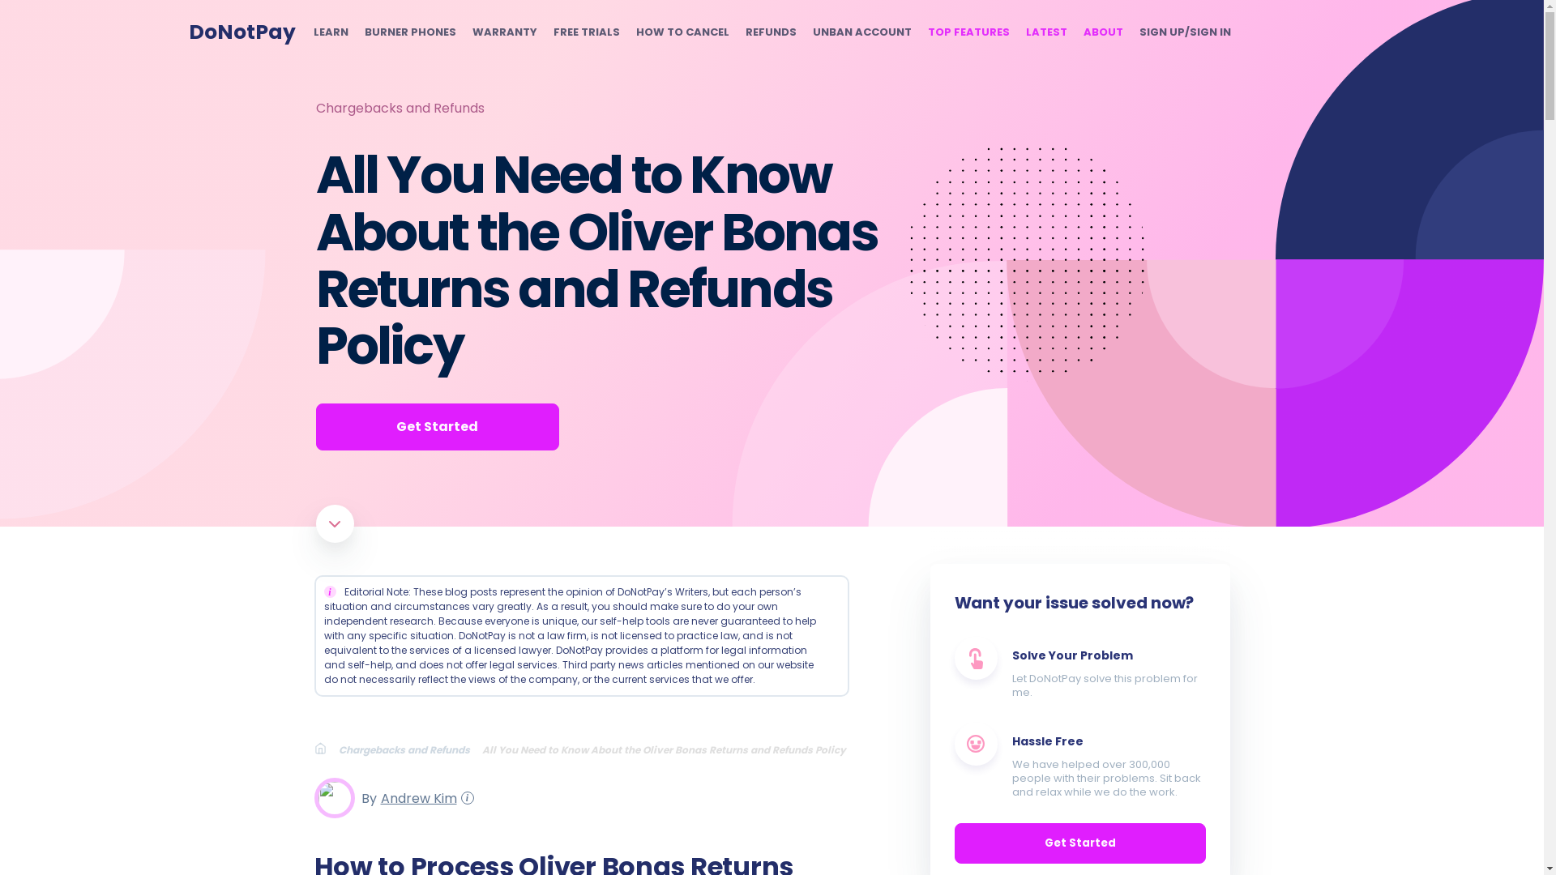  What do you see at coordinates (504, 32) in the screenshot?
I see `WARRANTY` at bounding box center [504, 32].